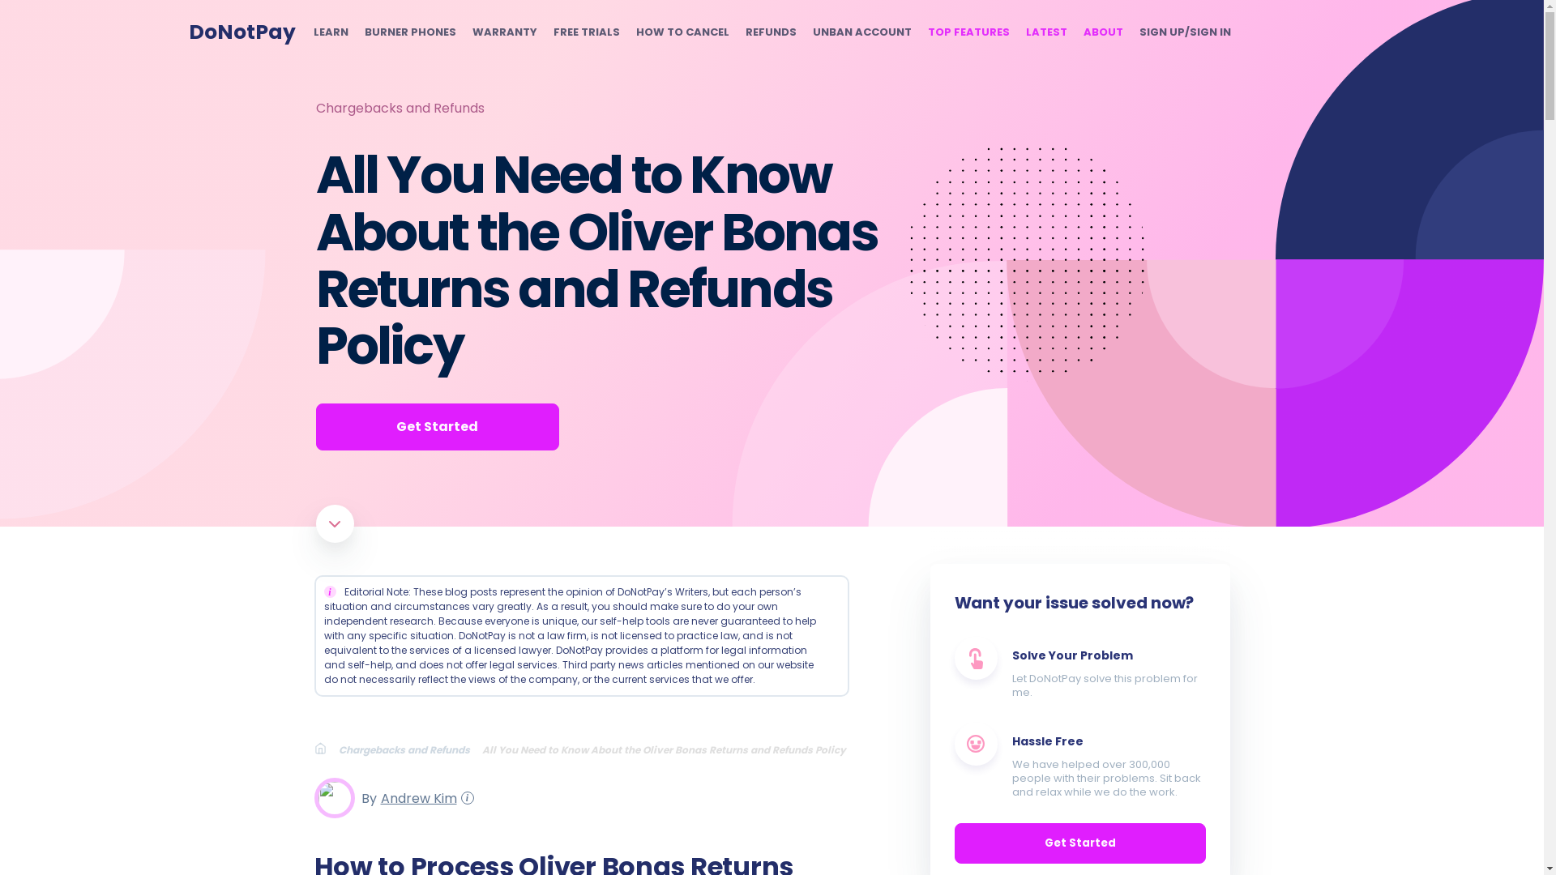  What do you see at coordinates (504, 32) in the screenshot?
I see `WARRANTY` at bounding box center [504, 32].